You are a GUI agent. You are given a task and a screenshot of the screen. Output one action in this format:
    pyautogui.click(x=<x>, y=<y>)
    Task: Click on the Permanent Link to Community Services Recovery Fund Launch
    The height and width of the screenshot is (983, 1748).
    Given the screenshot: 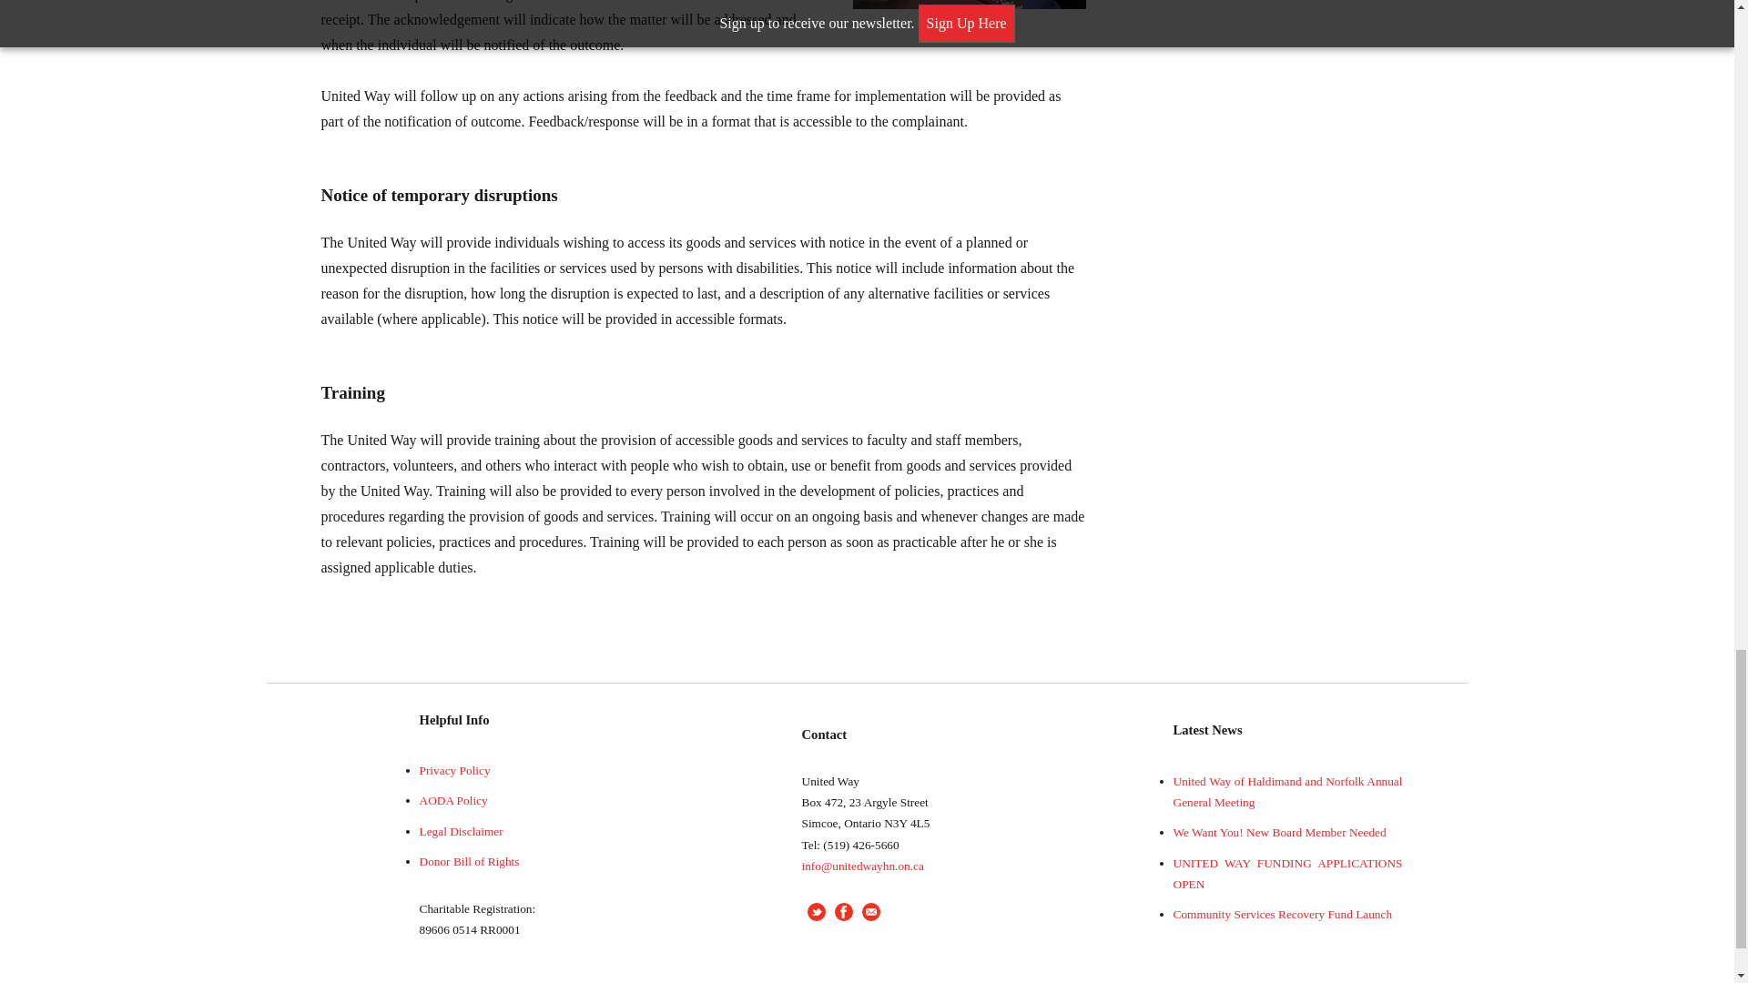 What is the action you would take?
    pyautogui.click(x=1282, y=914)
    